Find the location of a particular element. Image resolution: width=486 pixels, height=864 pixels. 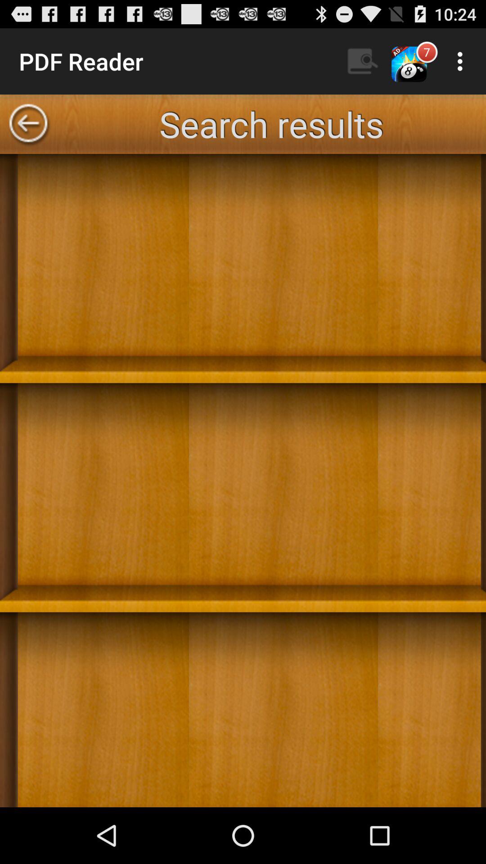

turn off app next to the pdf reader is located at coordinates (363, 61).